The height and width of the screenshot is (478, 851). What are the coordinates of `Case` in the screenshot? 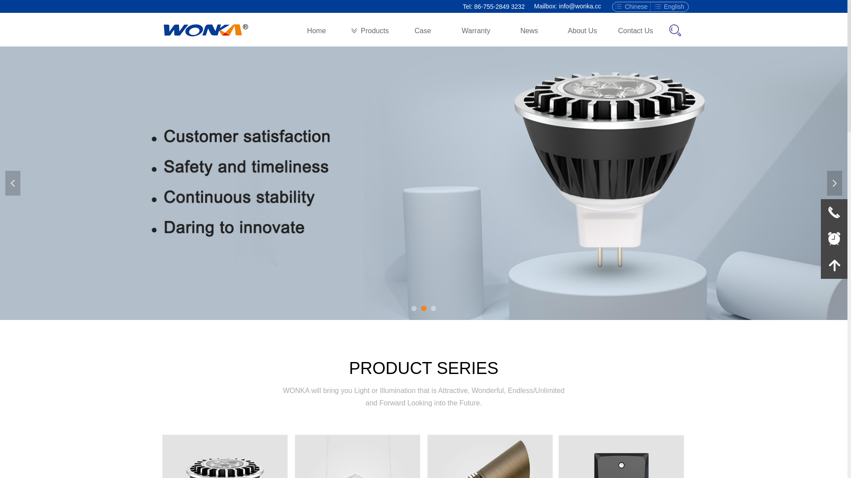 It's located at (423, 31).